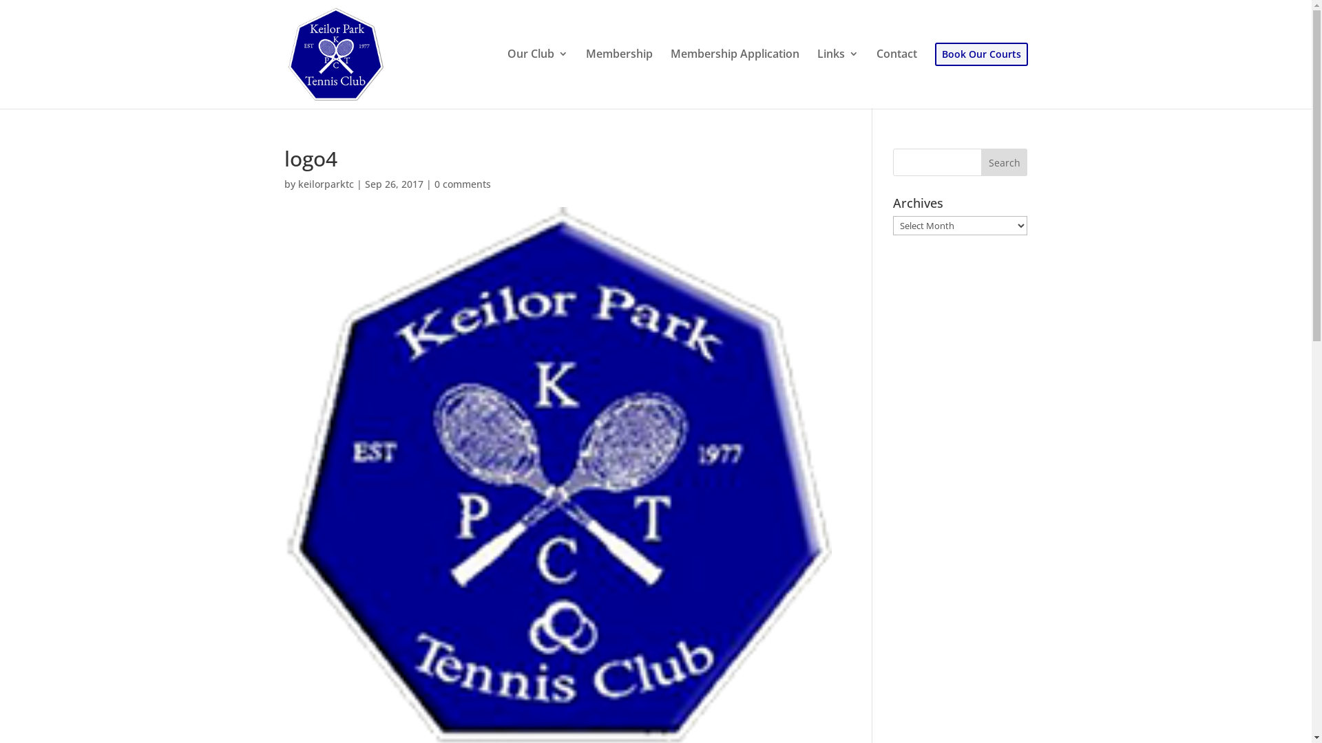 Image resolution: width=1322 pixels, height=743 pixels. What do you see at coordinates (1005, 162) in the screenshot?
I see `Search` at bounding box center [1005, 162].